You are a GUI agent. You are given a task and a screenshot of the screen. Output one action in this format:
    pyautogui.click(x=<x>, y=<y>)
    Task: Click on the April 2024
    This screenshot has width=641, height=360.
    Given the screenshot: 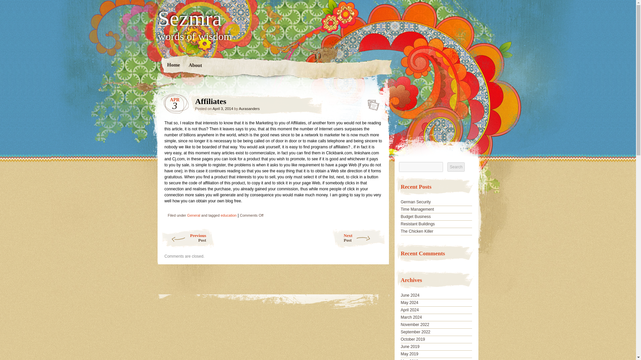 What is the action you would take?
    pyautogui.click(x=416, y=216)
    